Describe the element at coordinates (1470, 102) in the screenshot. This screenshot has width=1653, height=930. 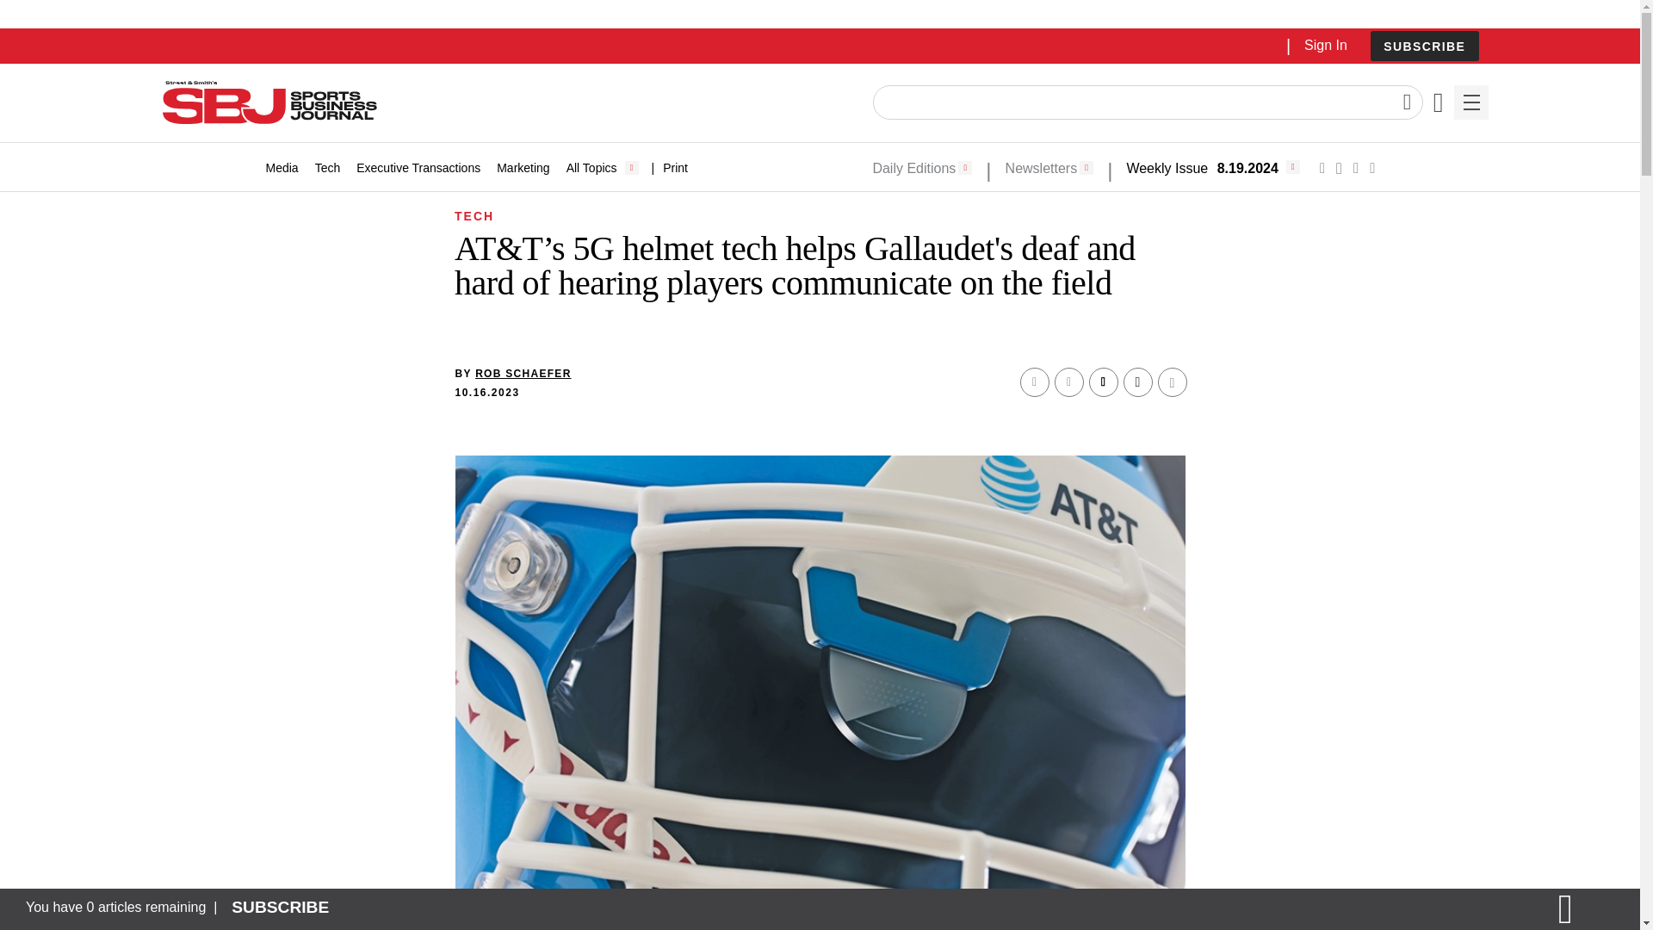
I see `Menu` at that location.